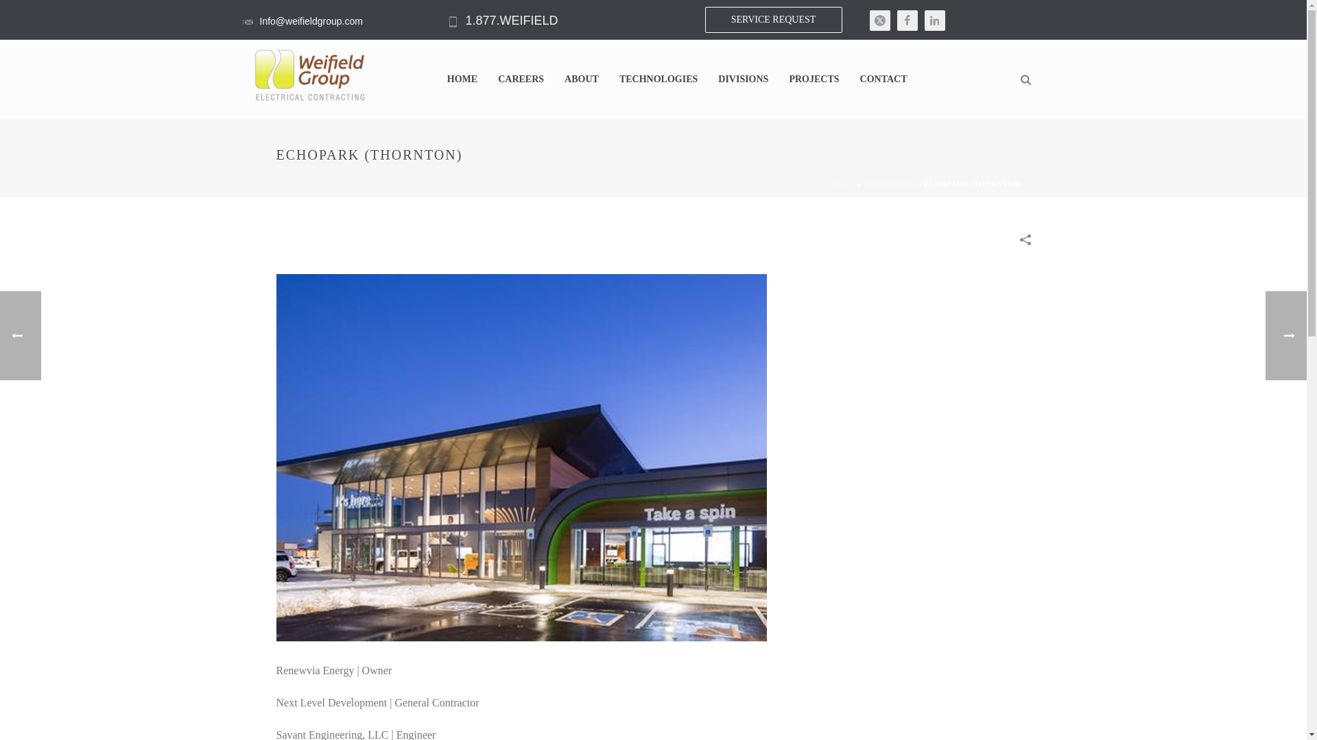  Describe the element at coordinates (310, 75) in the screenshot. I see `LEEDing the way in electrical construction` at that location.